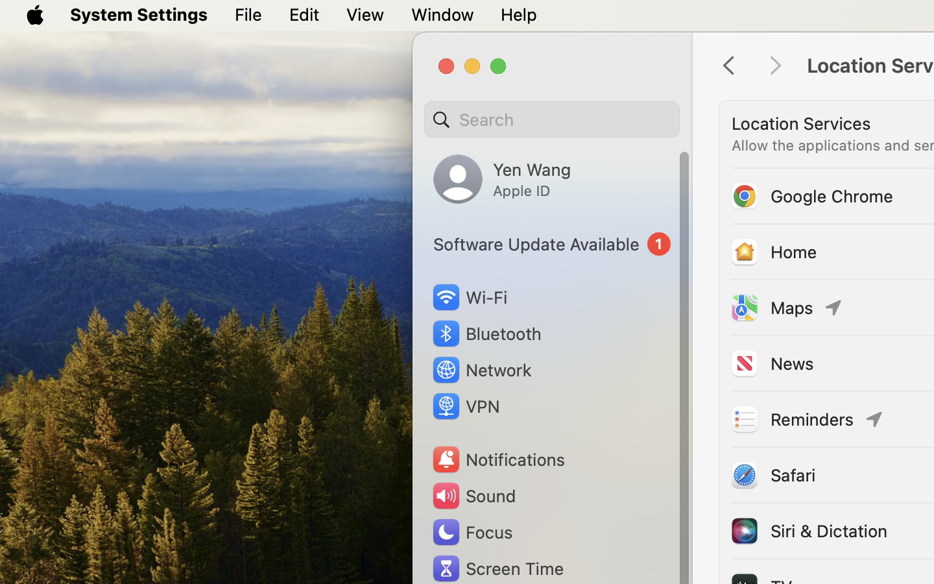 Image resolution: width=934 pixels, height=584 pixels. I want to click on Location Services, so click(801, 123).